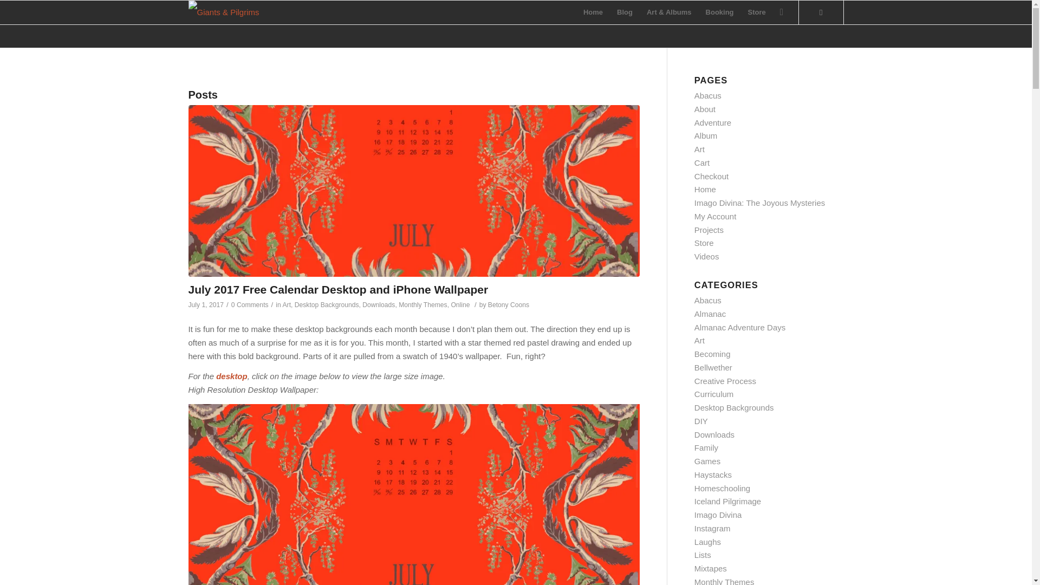  What do you see at coordinates (708, 95) in the screenshot?
I see `Abacus` at bounding box center [708, 95].